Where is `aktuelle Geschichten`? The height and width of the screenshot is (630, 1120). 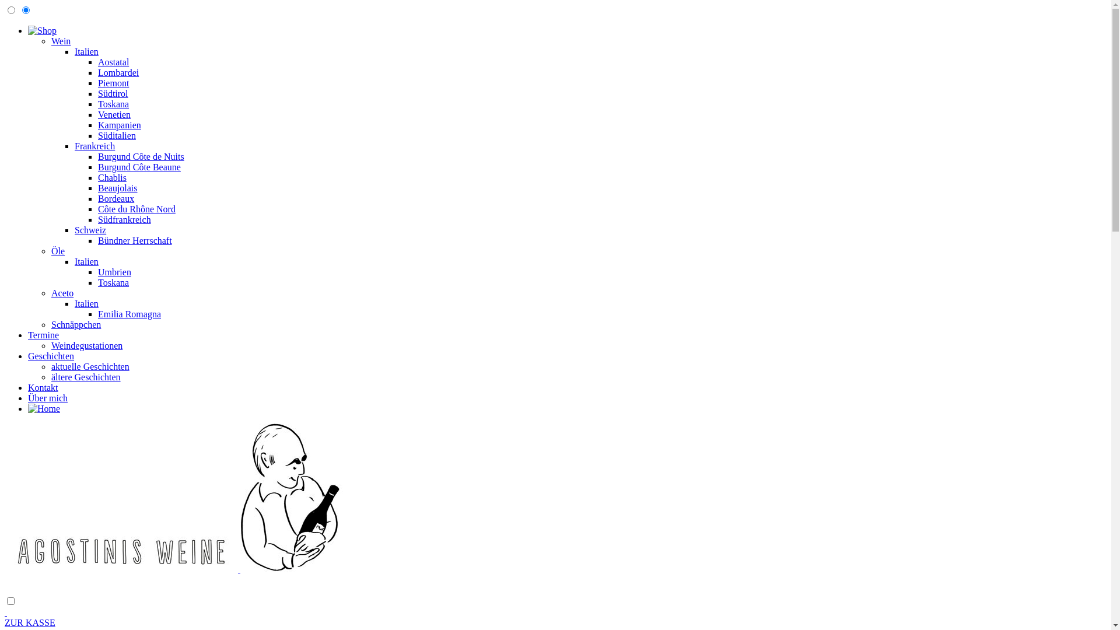 aktuelle Geschichten is located at coordinates (90, 366).